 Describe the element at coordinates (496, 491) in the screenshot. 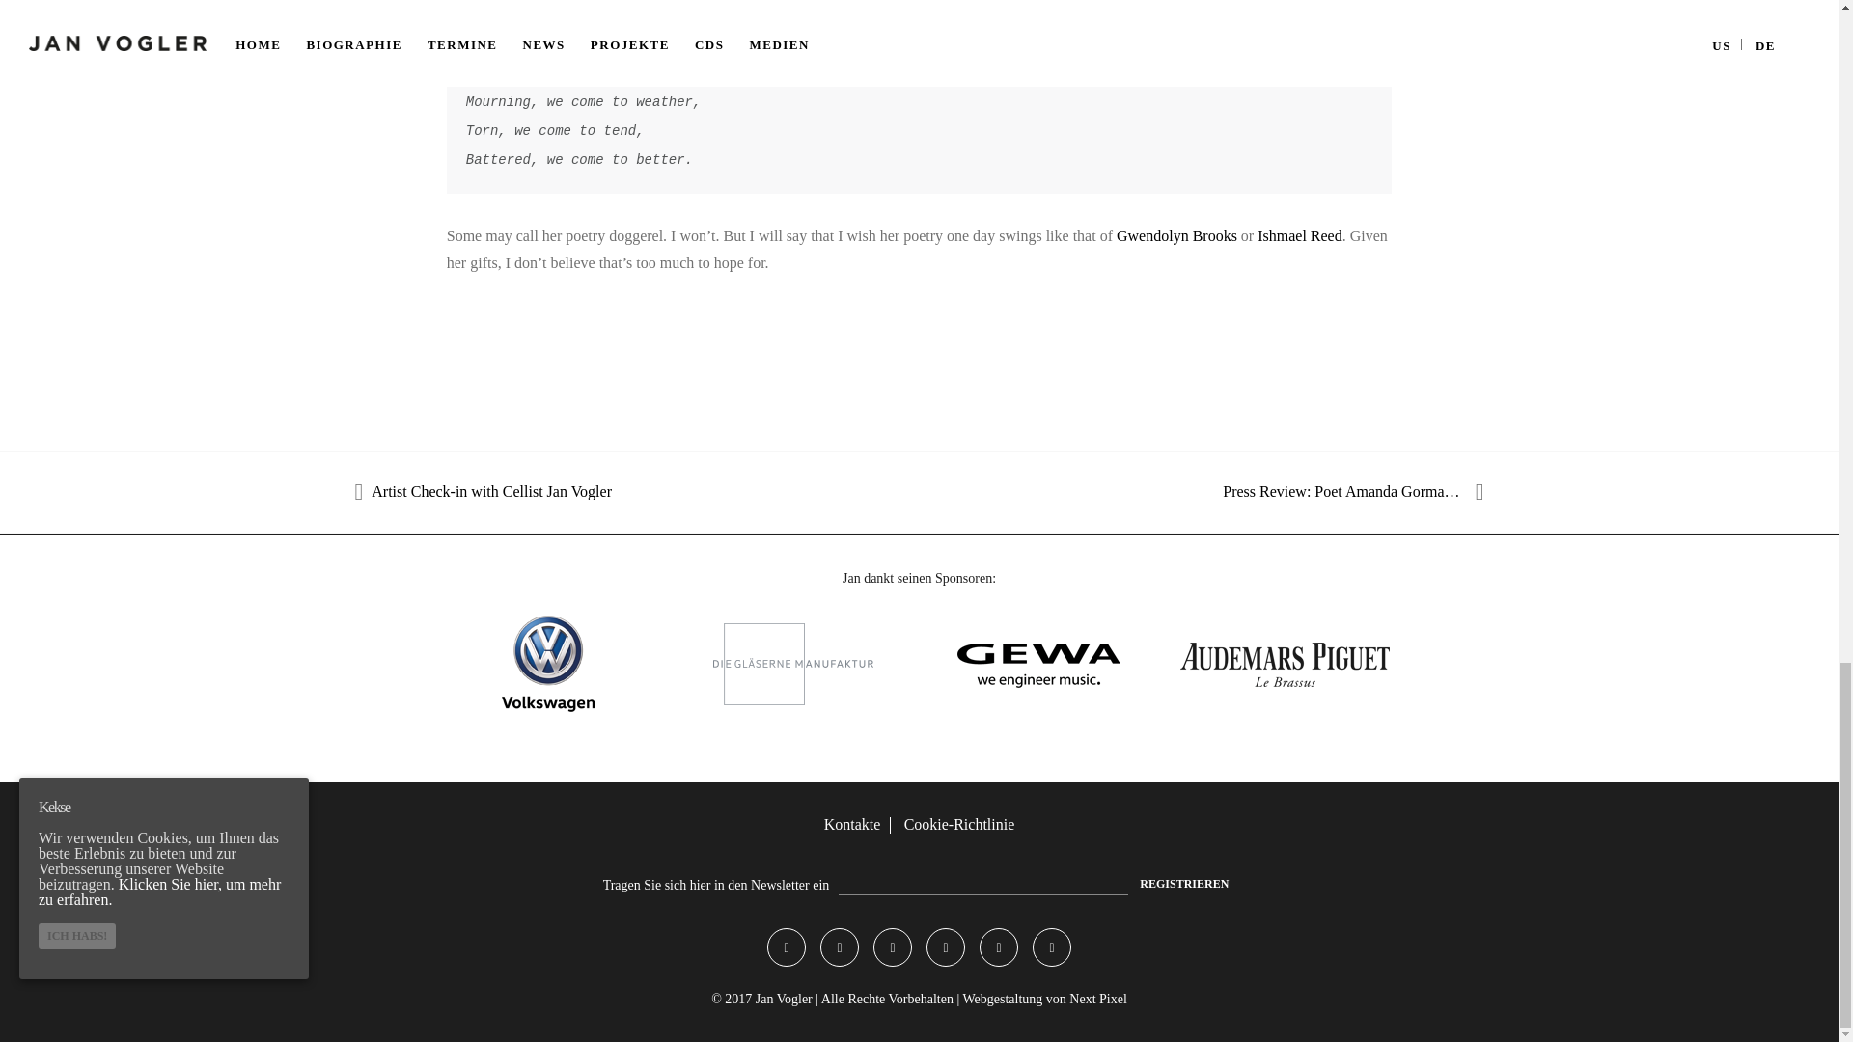

I see `Artist Check-in with Cellist Jan Vogler` at that location.